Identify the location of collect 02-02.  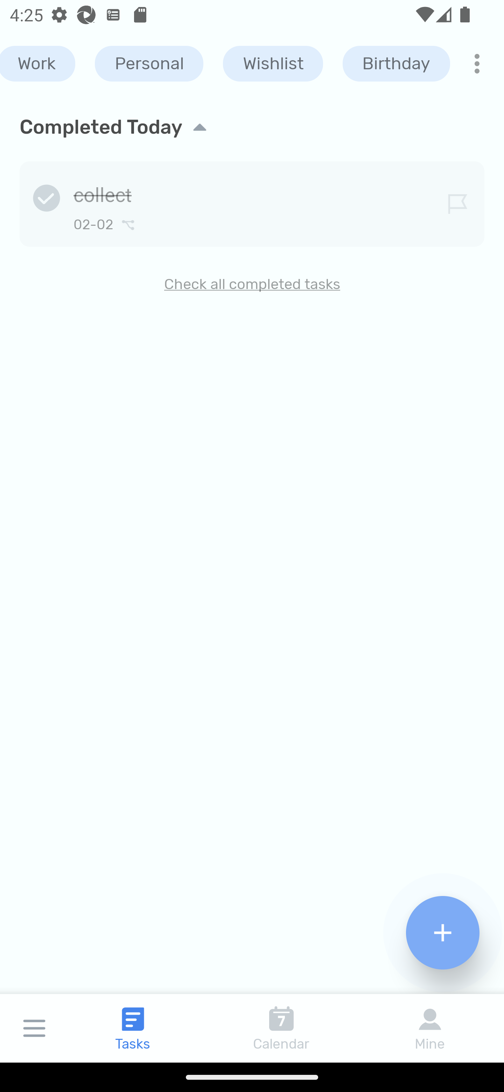
(252, 202).